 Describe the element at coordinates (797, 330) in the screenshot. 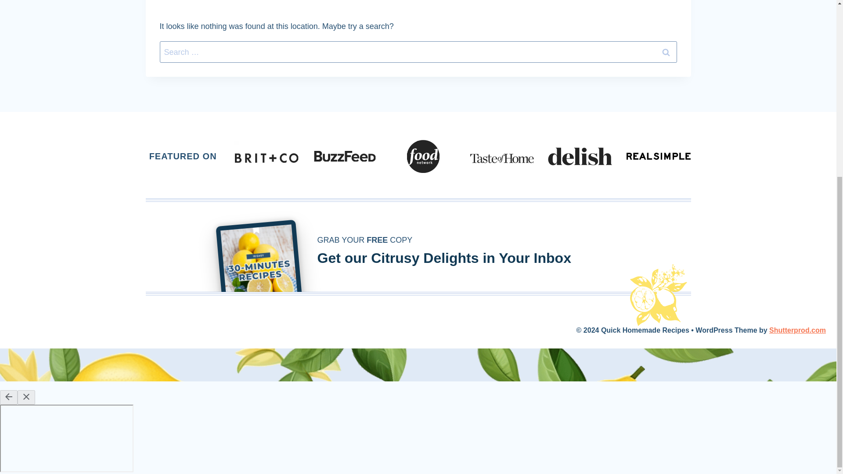

I see `Shutterprod.com` at that location.